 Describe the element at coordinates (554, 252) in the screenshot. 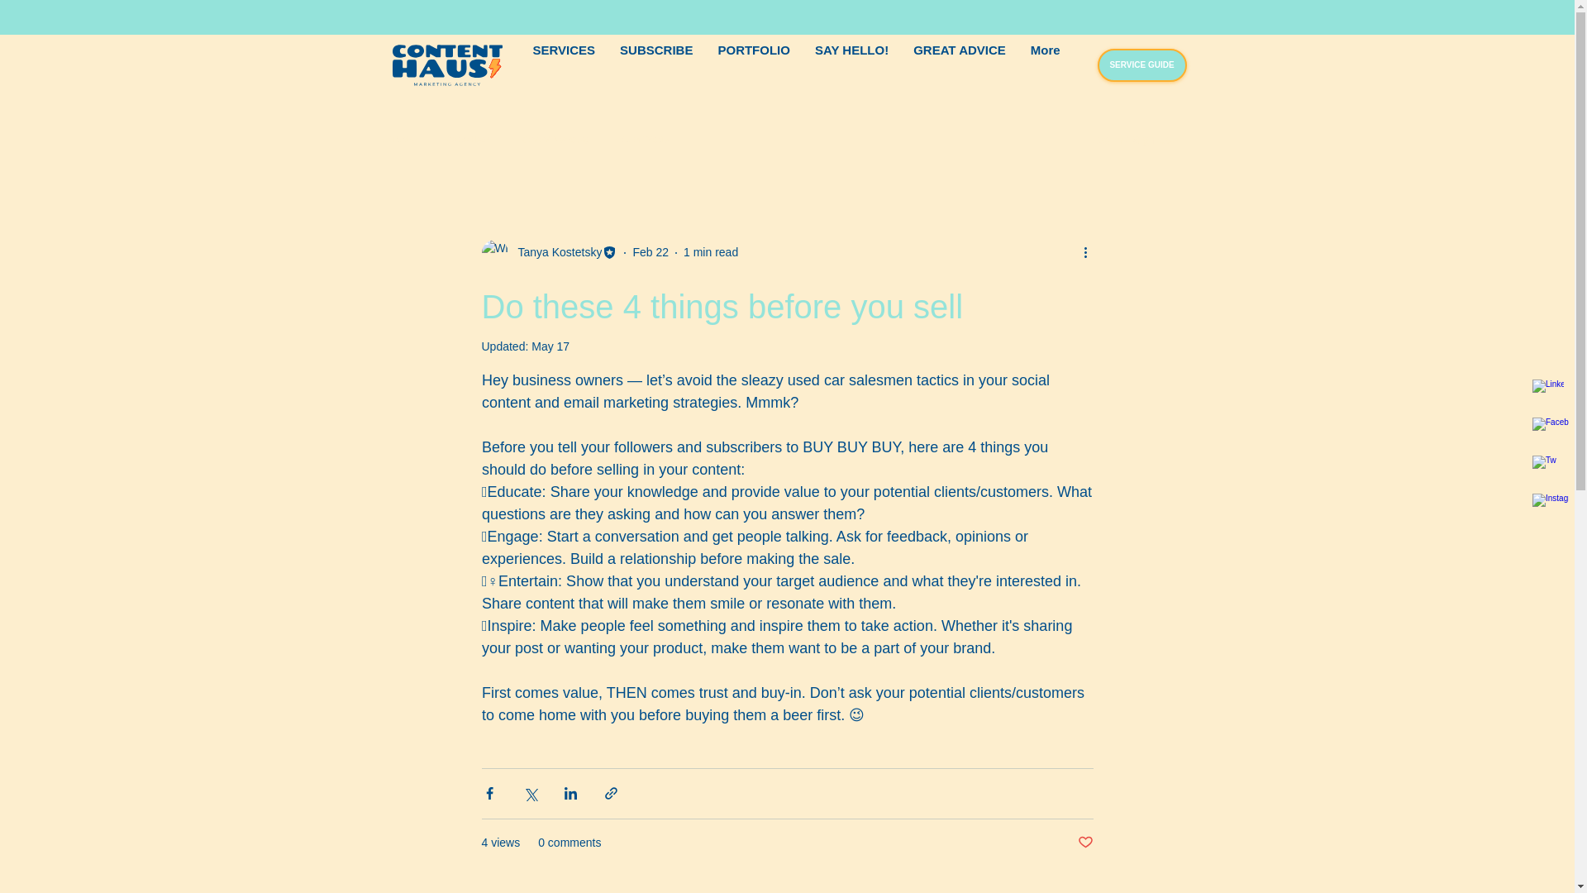

I see `Tanya Kostetsky` at that location.